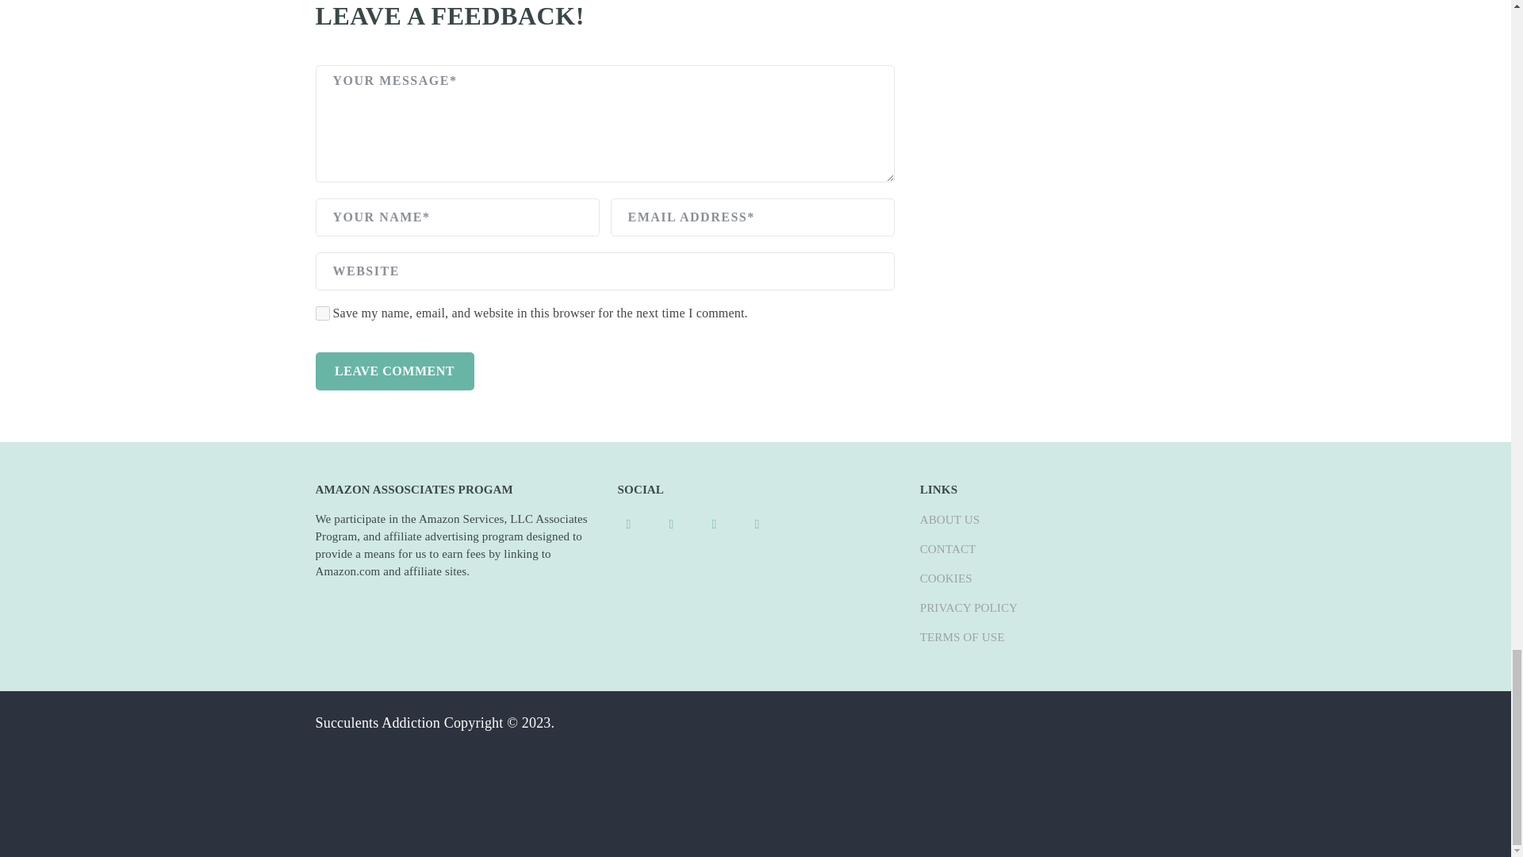 This screenshot has width=1523, height=857. Describe the element at coordinates (322, 313) in the screenshot. I see `yes` at that location.